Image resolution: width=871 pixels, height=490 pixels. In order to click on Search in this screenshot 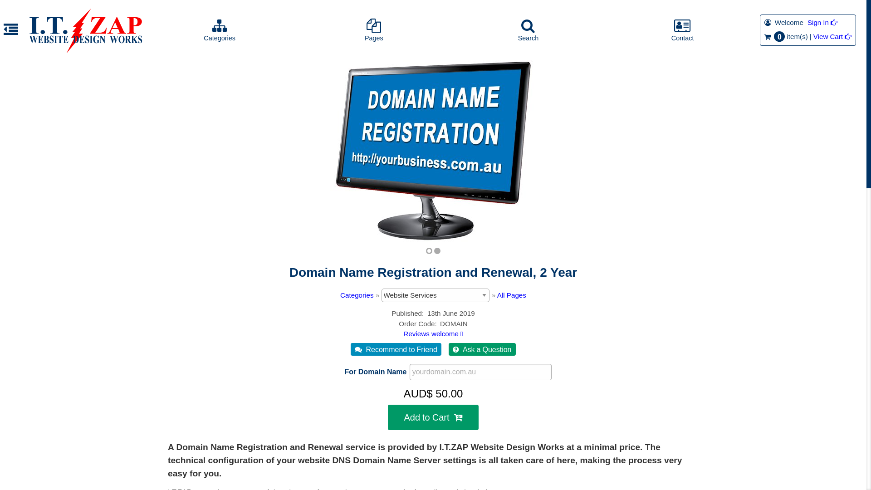, I will do `click(528, 30)`.